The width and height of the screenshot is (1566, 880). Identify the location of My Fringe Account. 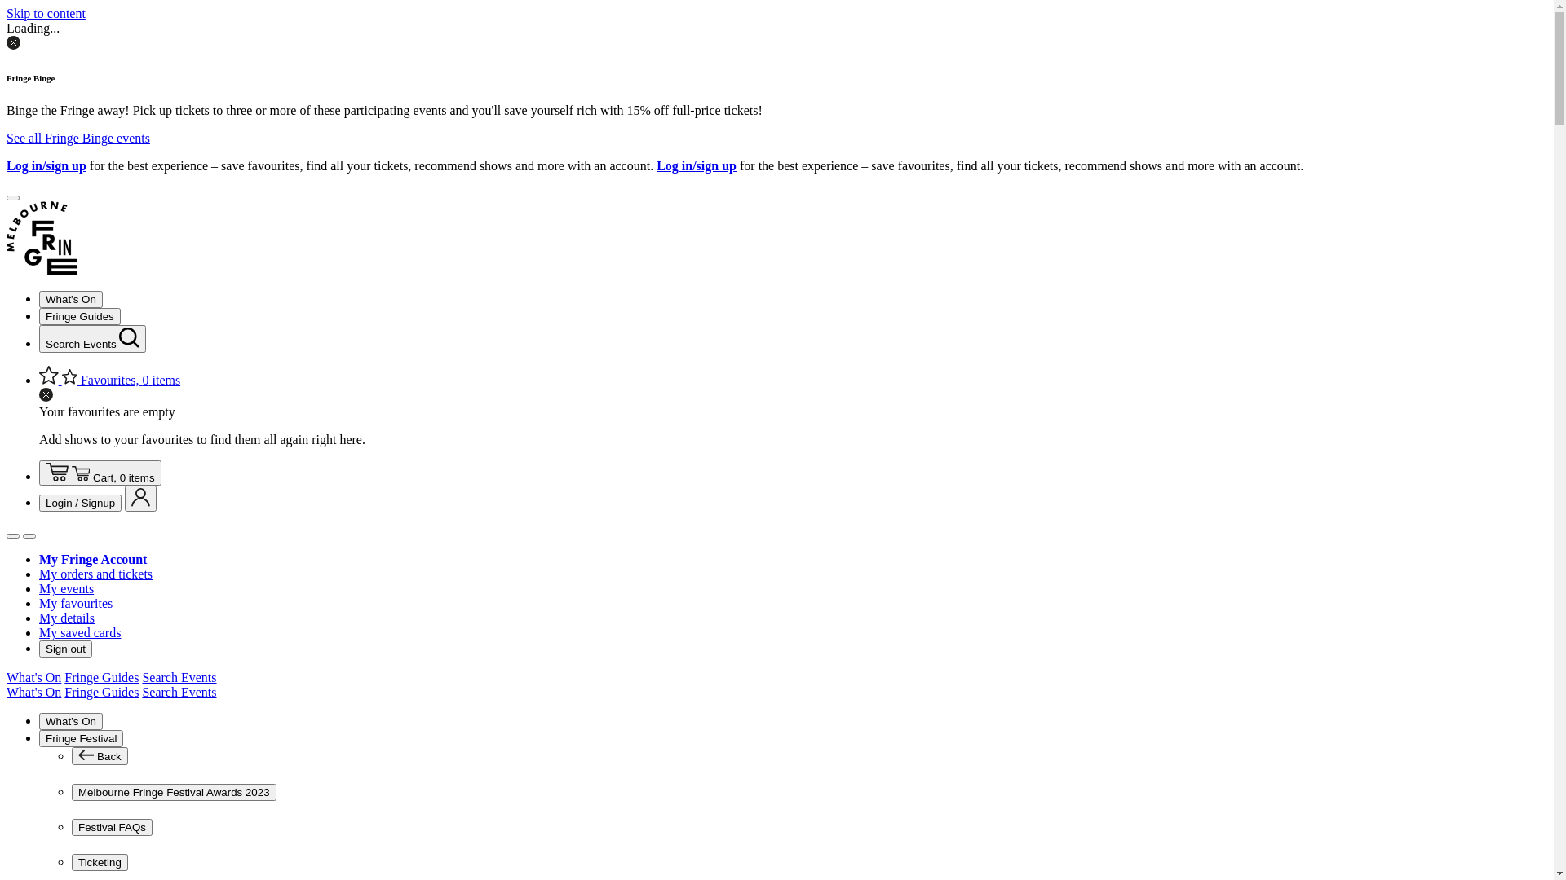
(93, 559).